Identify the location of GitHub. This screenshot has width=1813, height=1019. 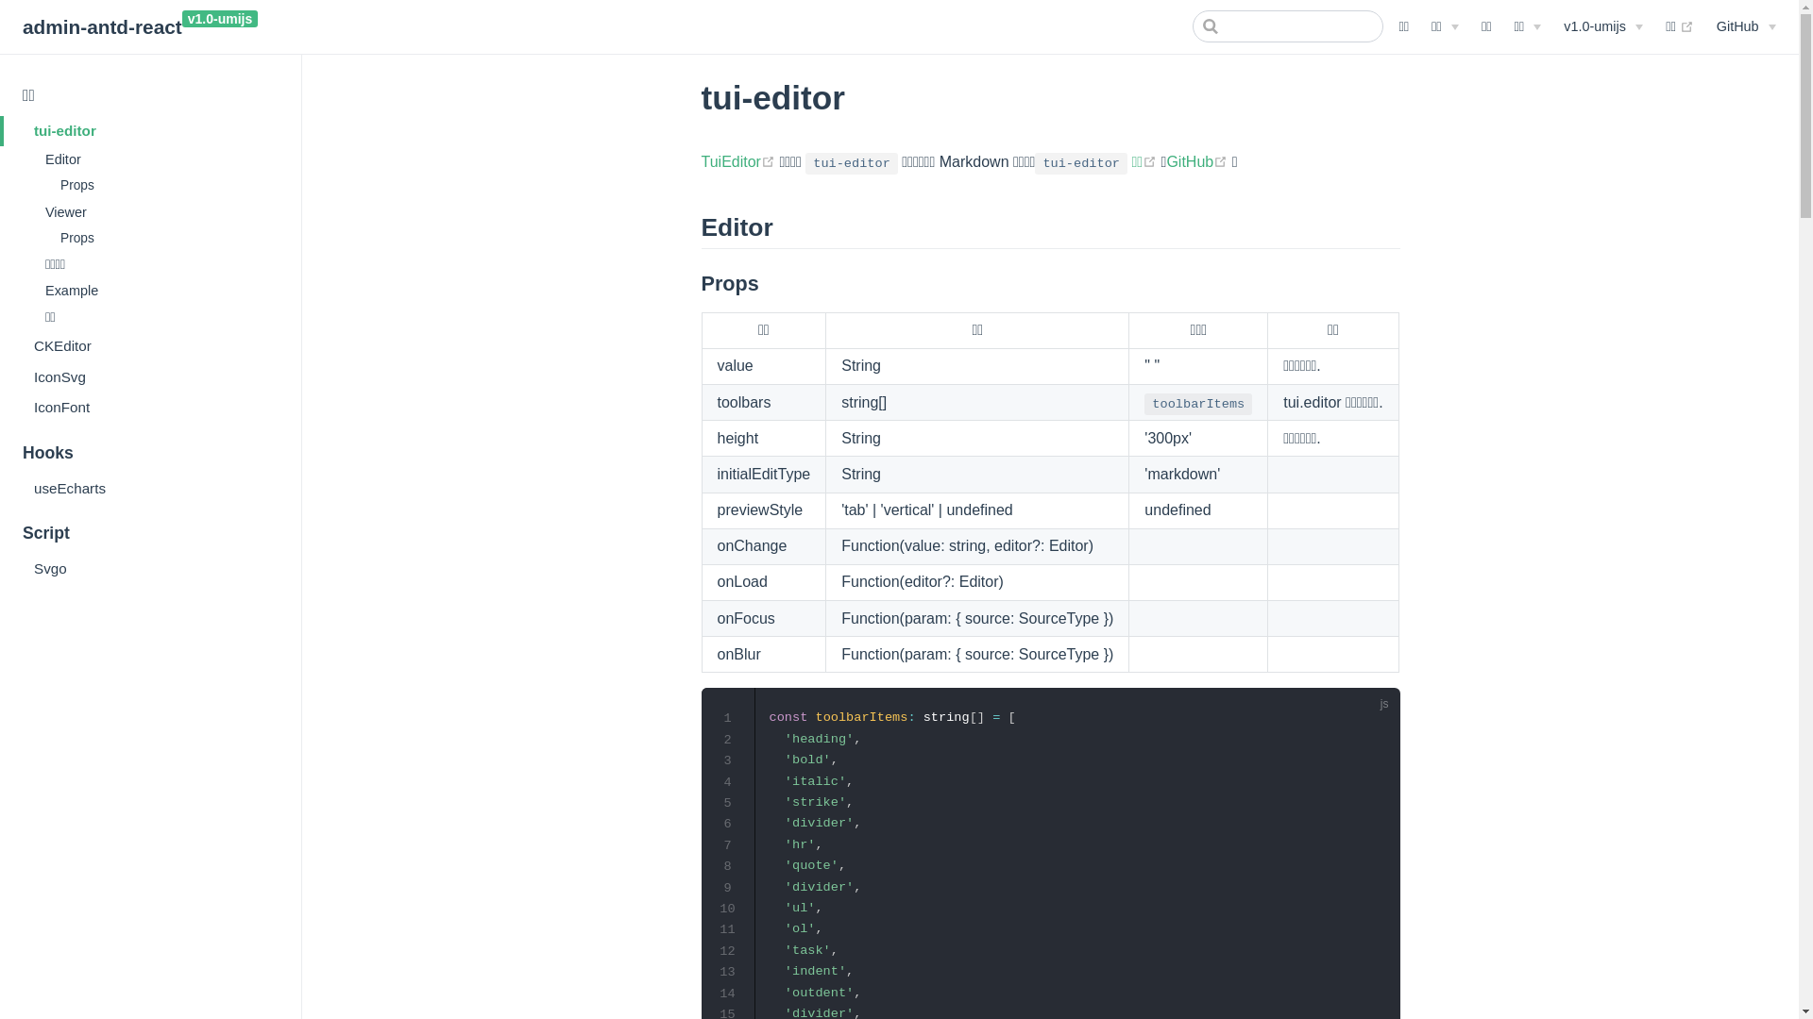
(1747, 26).